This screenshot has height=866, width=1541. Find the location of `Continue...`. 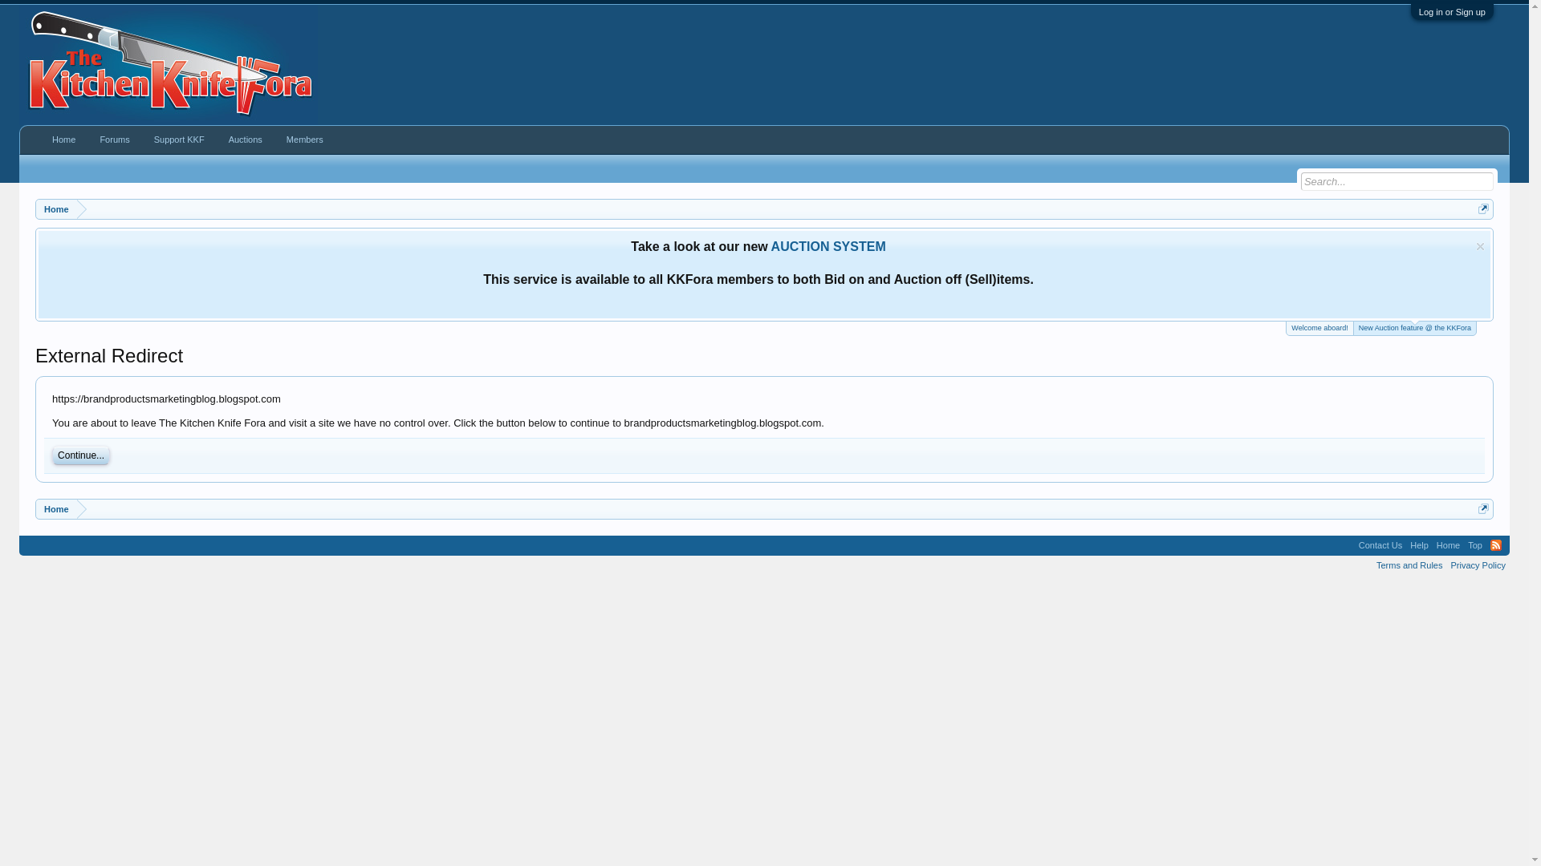

Continue... is located at coordinates (80, 455).